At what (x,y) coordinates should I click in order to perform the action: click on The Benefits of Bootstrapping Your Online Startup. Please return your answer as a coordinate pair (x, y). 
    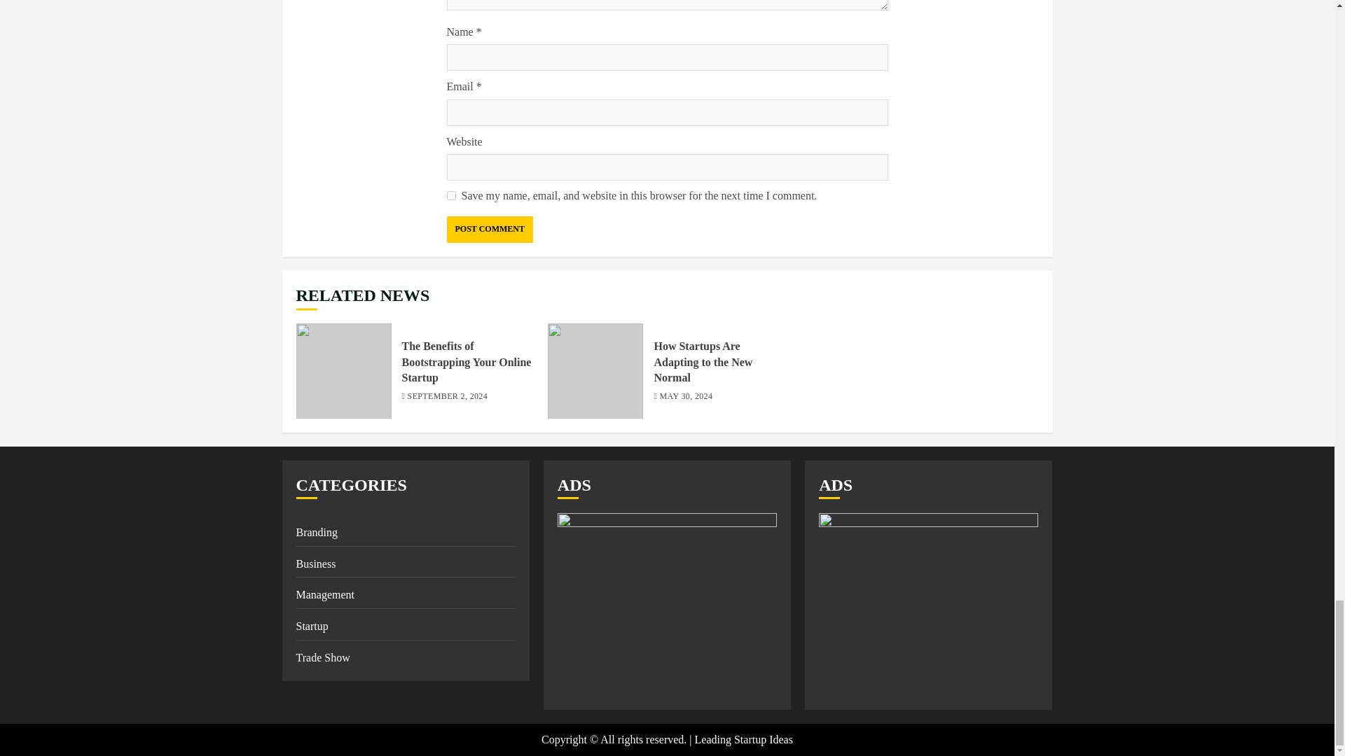
    Looking at the image, I should click on (467, 362).